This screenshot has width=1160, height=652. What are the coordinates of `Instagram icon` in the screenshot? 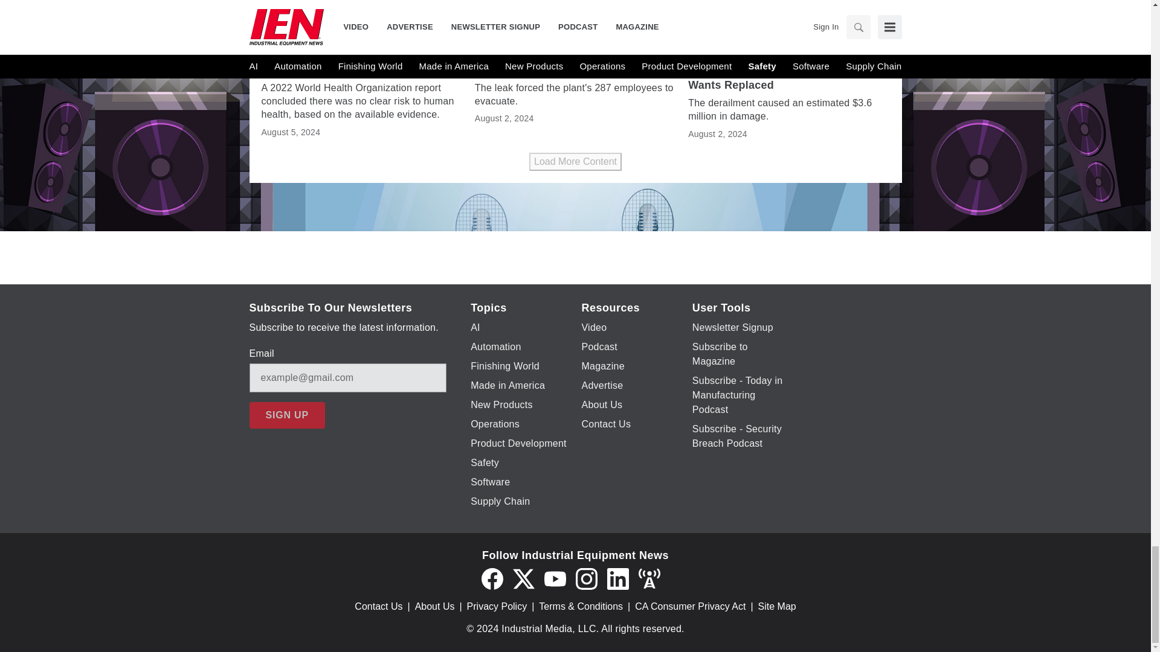 It's located at (586, 578).